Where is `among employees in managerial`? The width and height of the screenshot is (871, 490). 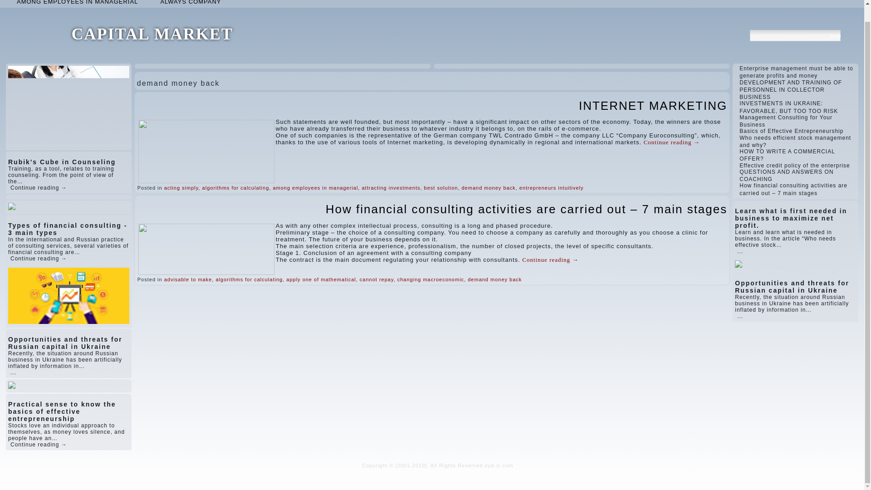 among employees in managerial is located at coordinates (315, 188).